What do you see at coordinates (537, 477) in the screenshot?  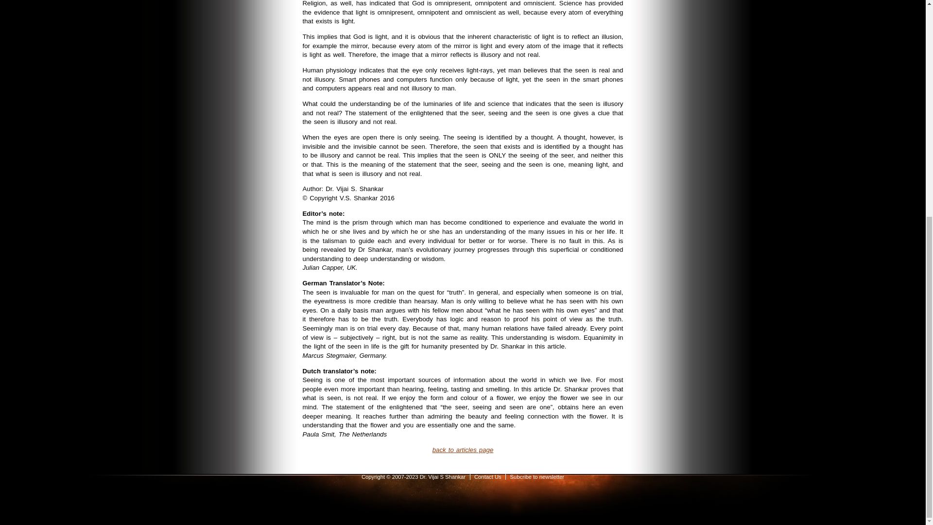 I see `Subcribe to newsletter` at bounding box center [537, 477].